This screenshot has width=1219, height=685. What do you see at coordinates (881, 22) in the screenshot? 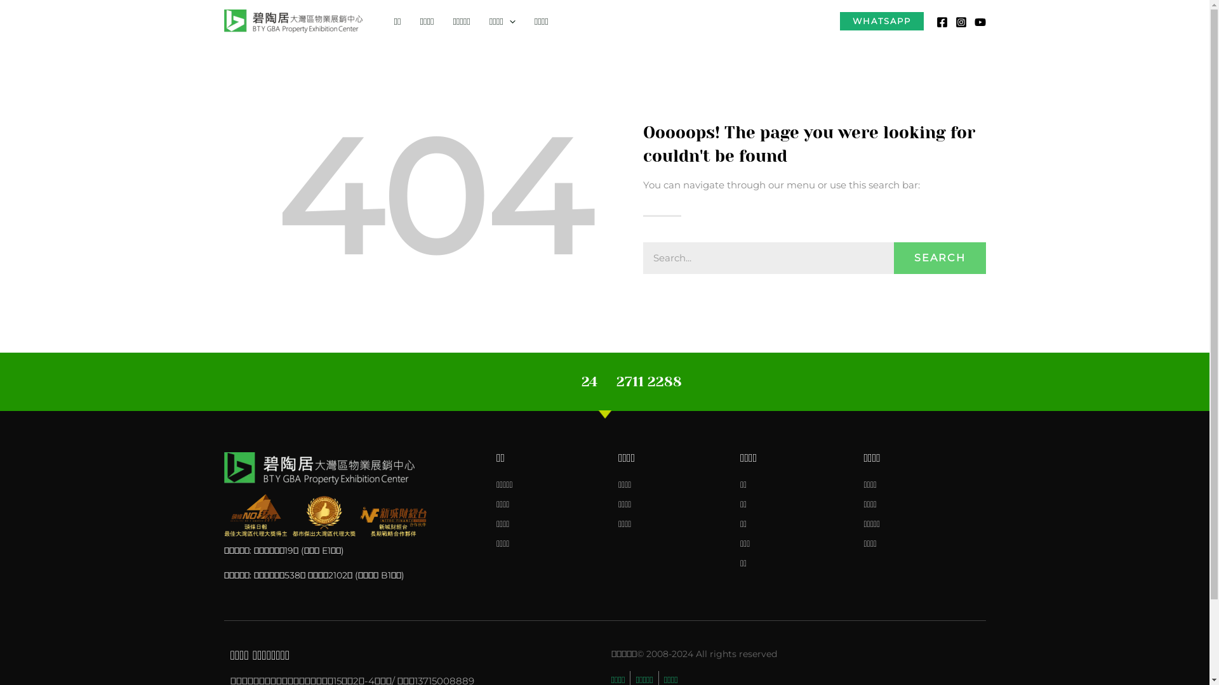
I see `WHATSAPP` at bounding box center [881, 22].